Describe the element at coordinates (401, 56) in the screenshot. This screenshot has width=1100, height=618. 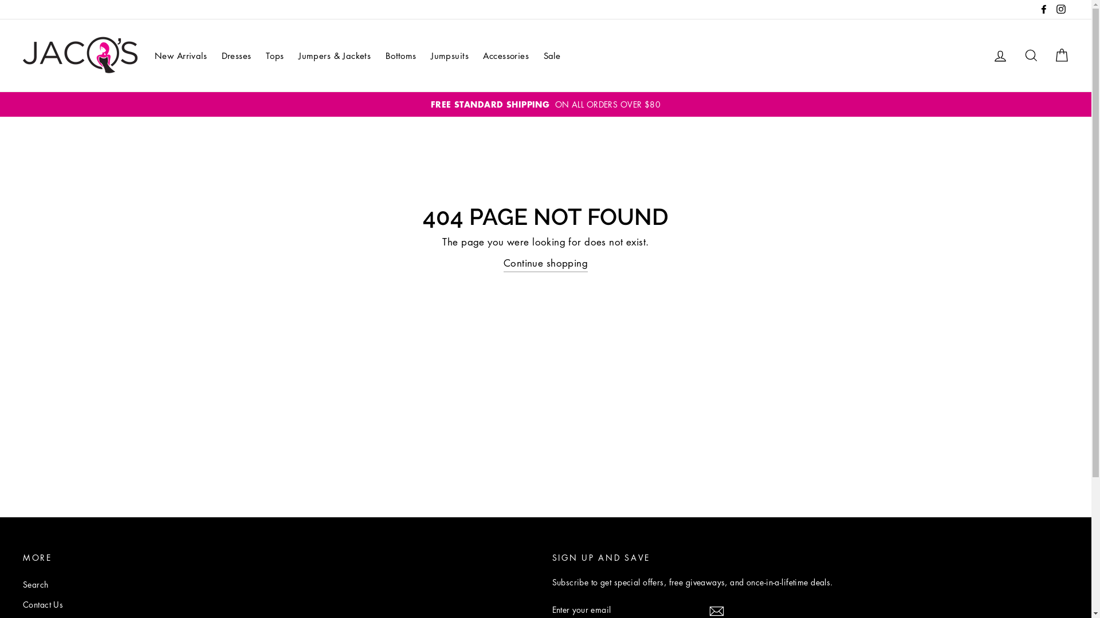
I see `Bottoms` at that location.